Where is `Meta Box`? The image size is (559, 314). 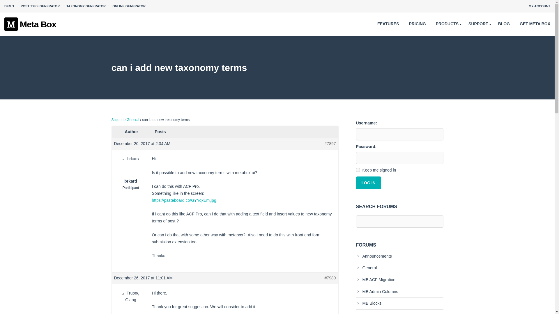
Meta Box is located at coordinates (30, 24).